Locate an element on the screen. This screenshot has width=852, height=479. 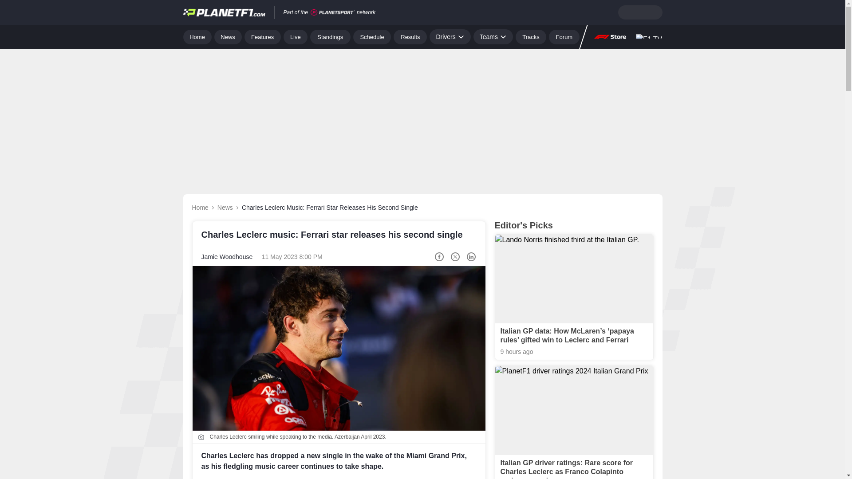
News is located at coordinates (228, 36).